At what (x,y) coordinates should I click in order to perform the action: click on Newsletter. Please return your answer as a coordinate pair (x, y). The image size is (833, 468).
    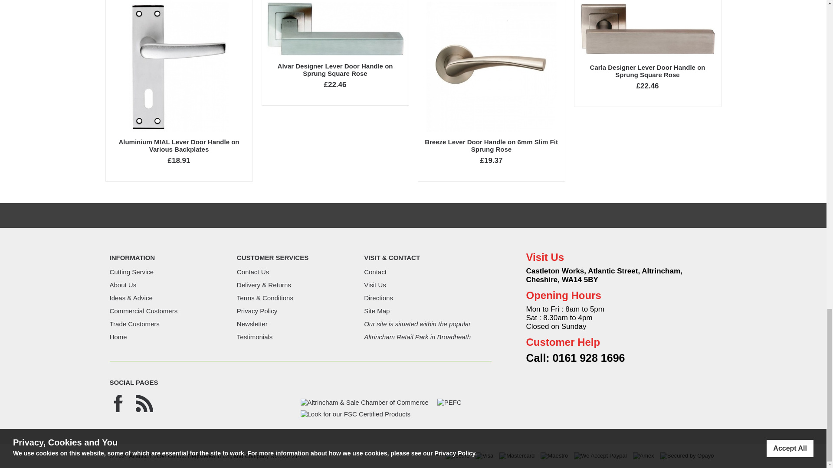
    Looking at the image, I should click on (252, 324).